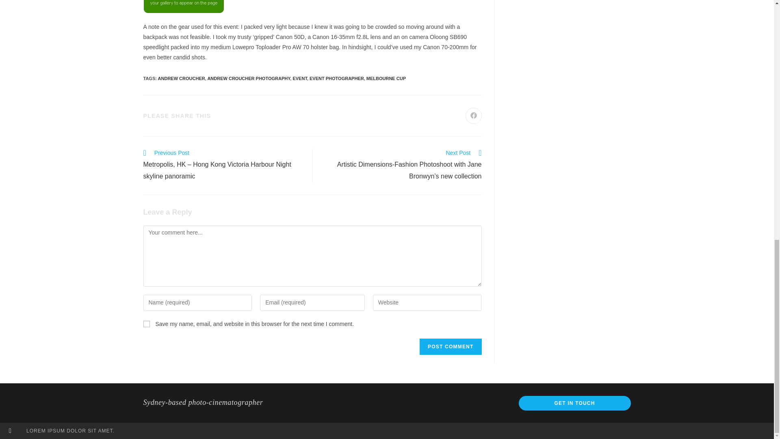 This screenshot has width=780, height=439. Describe the element at coordinates (299, 78) in the screenshot. I see `EVENT` at that location.